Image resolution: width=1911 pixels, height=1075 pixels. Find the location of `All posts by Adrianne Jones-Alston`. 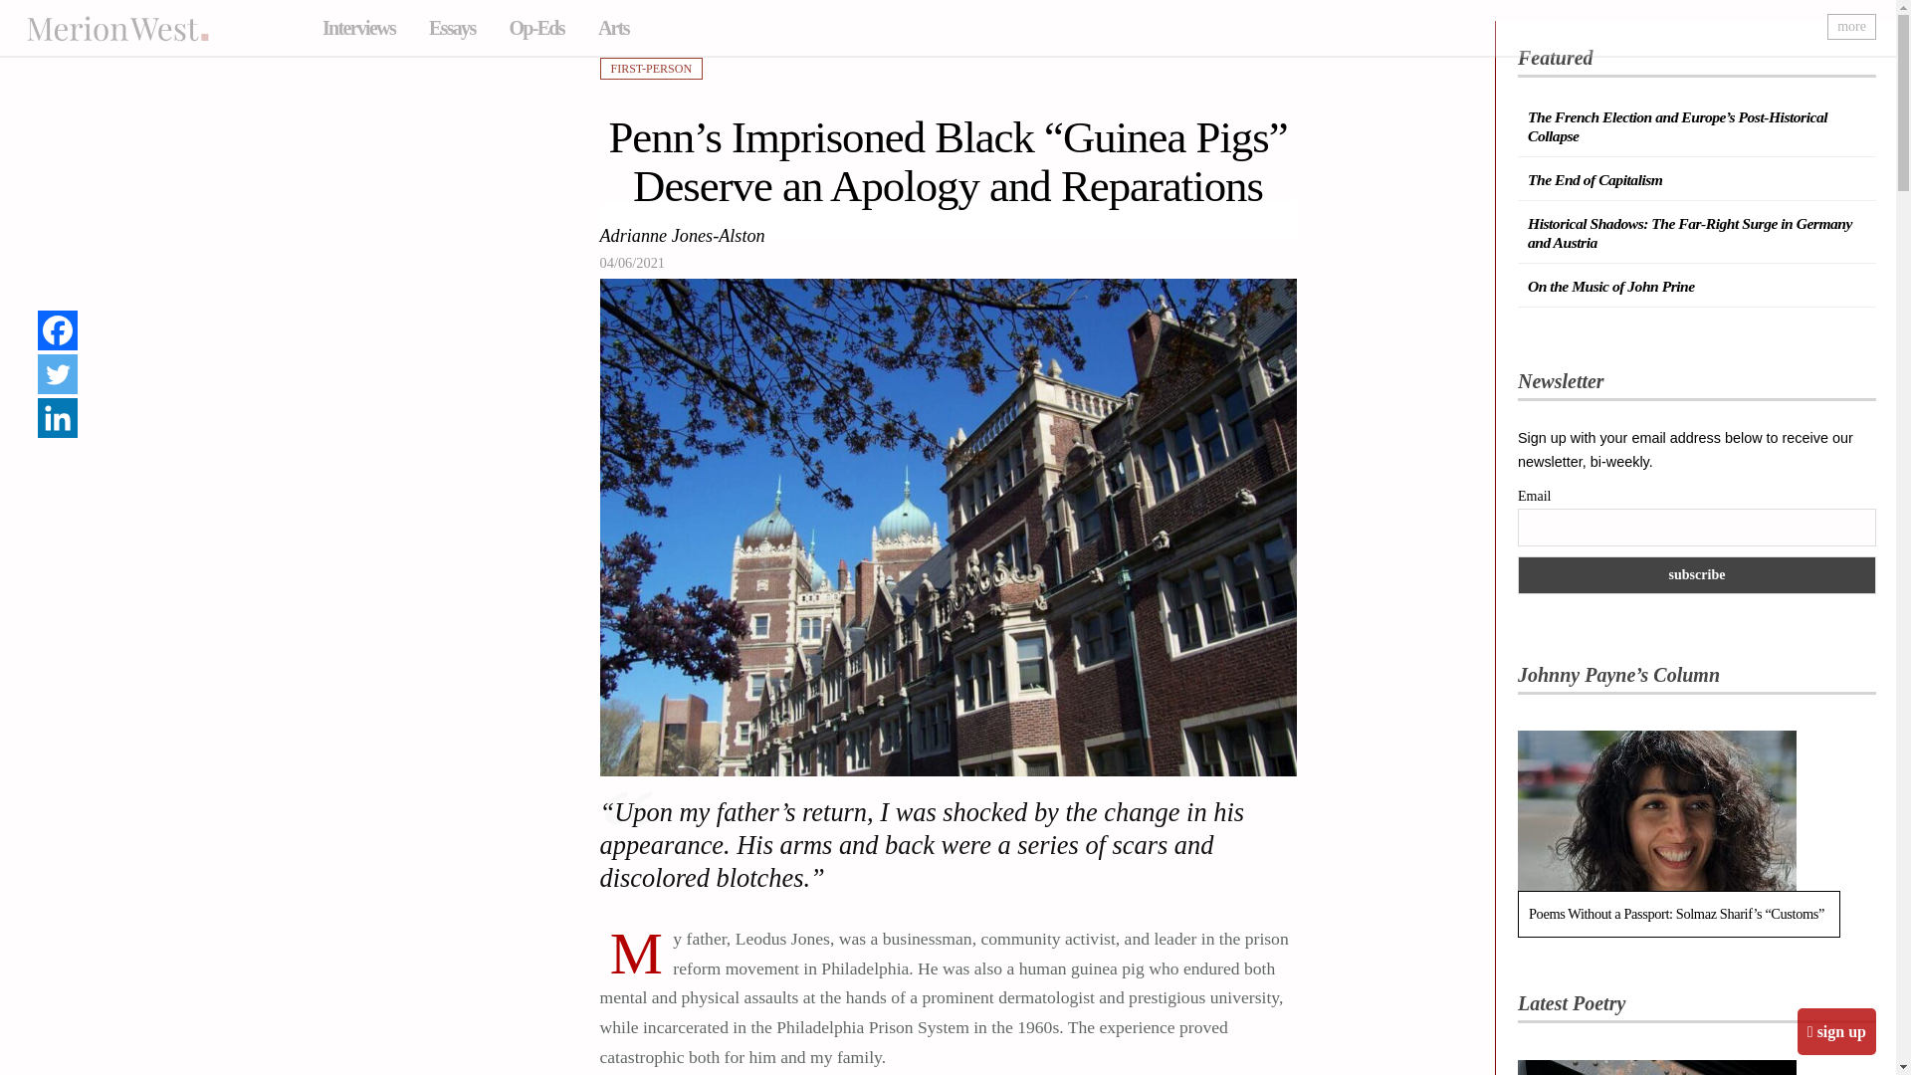

All posts by Adrianne Jones-Alston is located at coordinates (682, 236).